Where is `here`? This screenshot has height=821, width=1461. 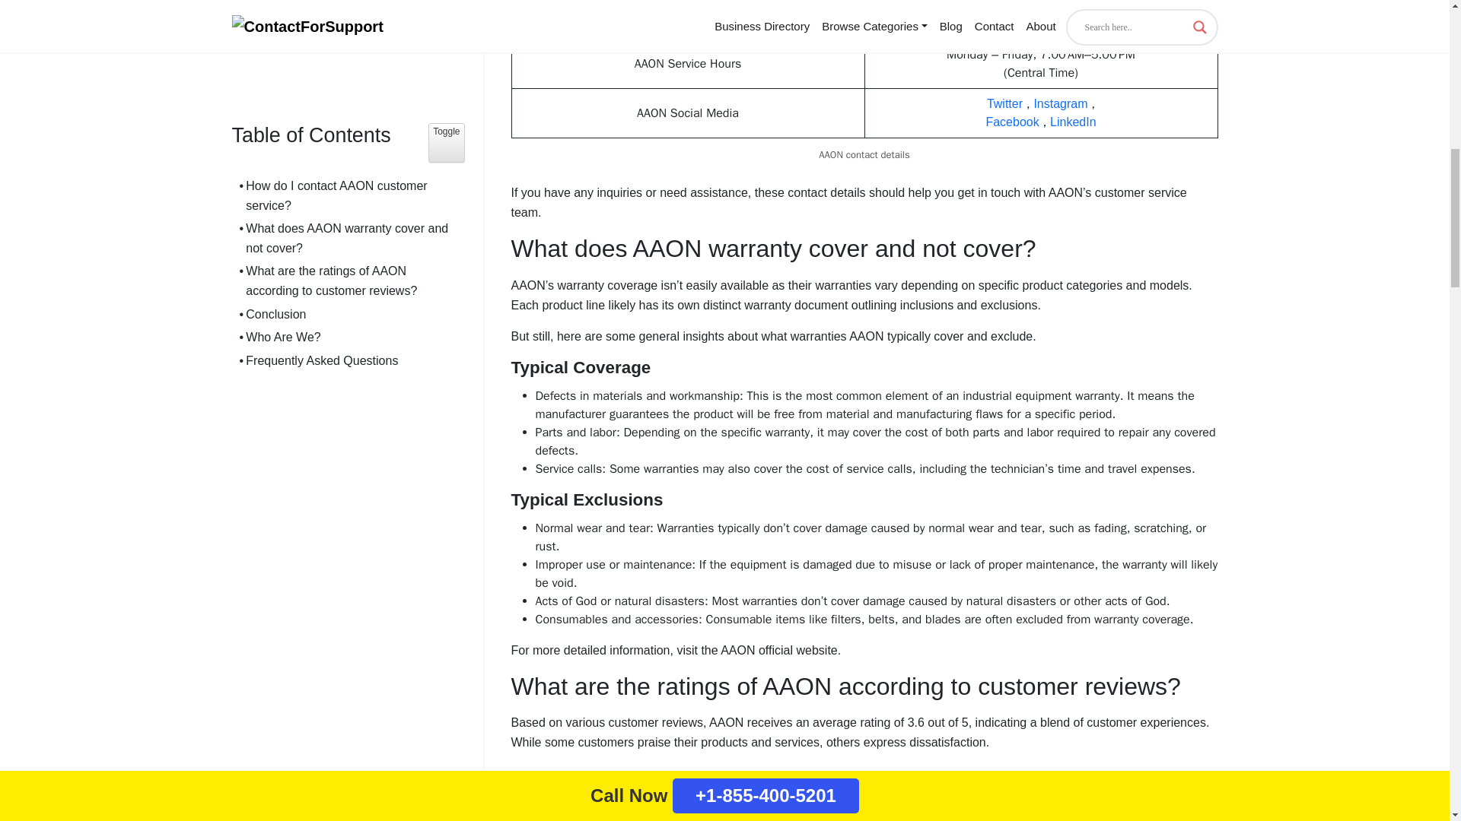
here is located at coordinates (1053, 23).